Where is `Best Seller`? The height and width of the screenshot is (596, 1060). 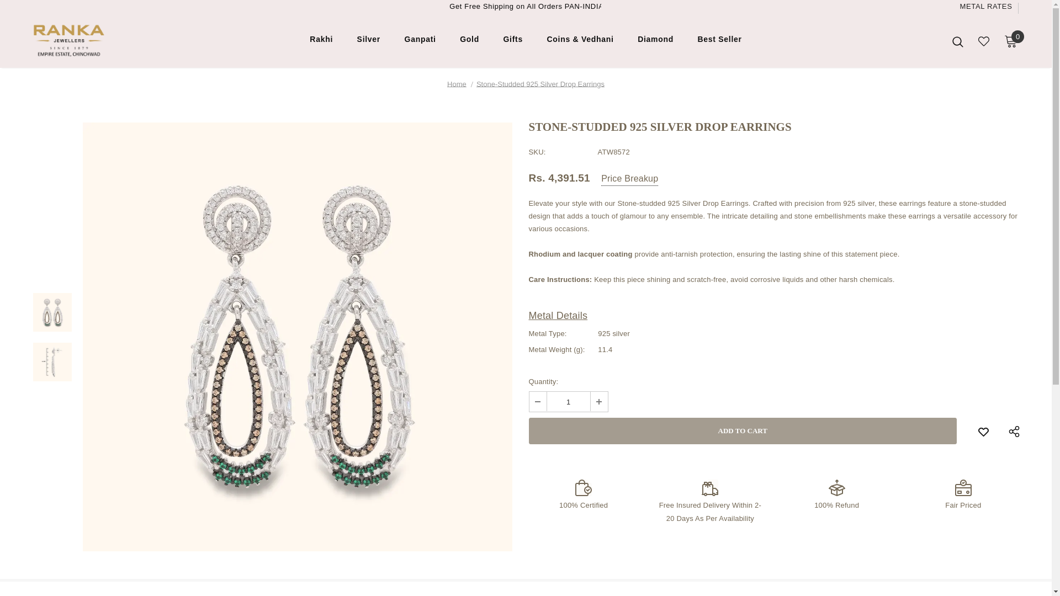
Best Seller is located at coordinates (720, 42).